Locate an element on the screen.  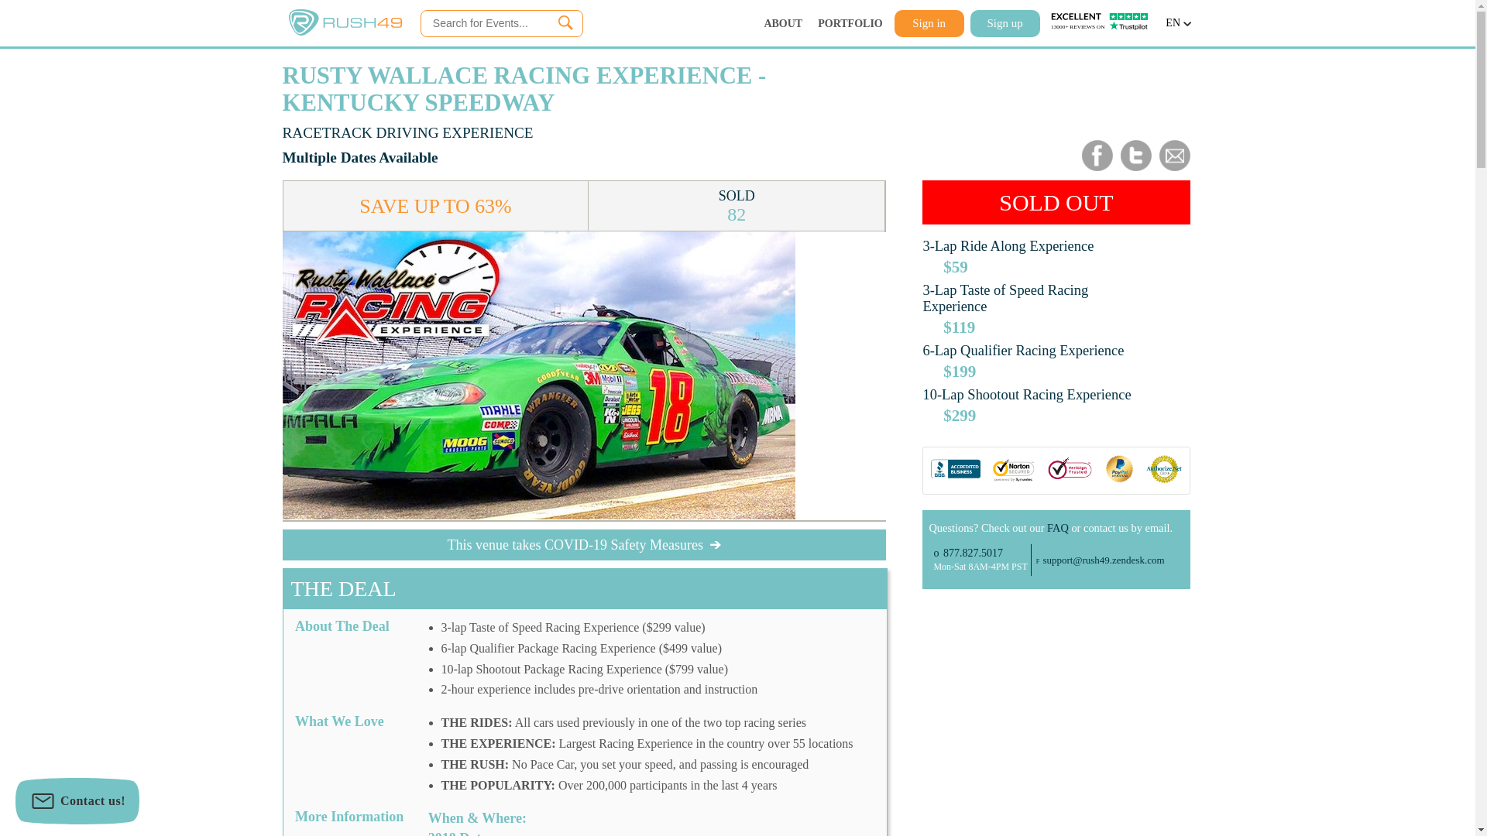
ABOUT US is located at coordinates (783, 23).